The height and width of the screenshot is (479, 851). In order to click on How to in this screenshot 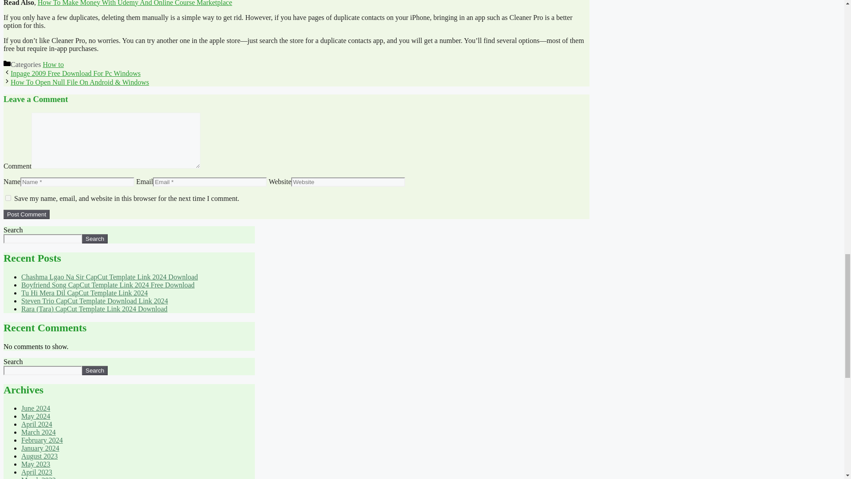, I will do `click(53, 65)`.